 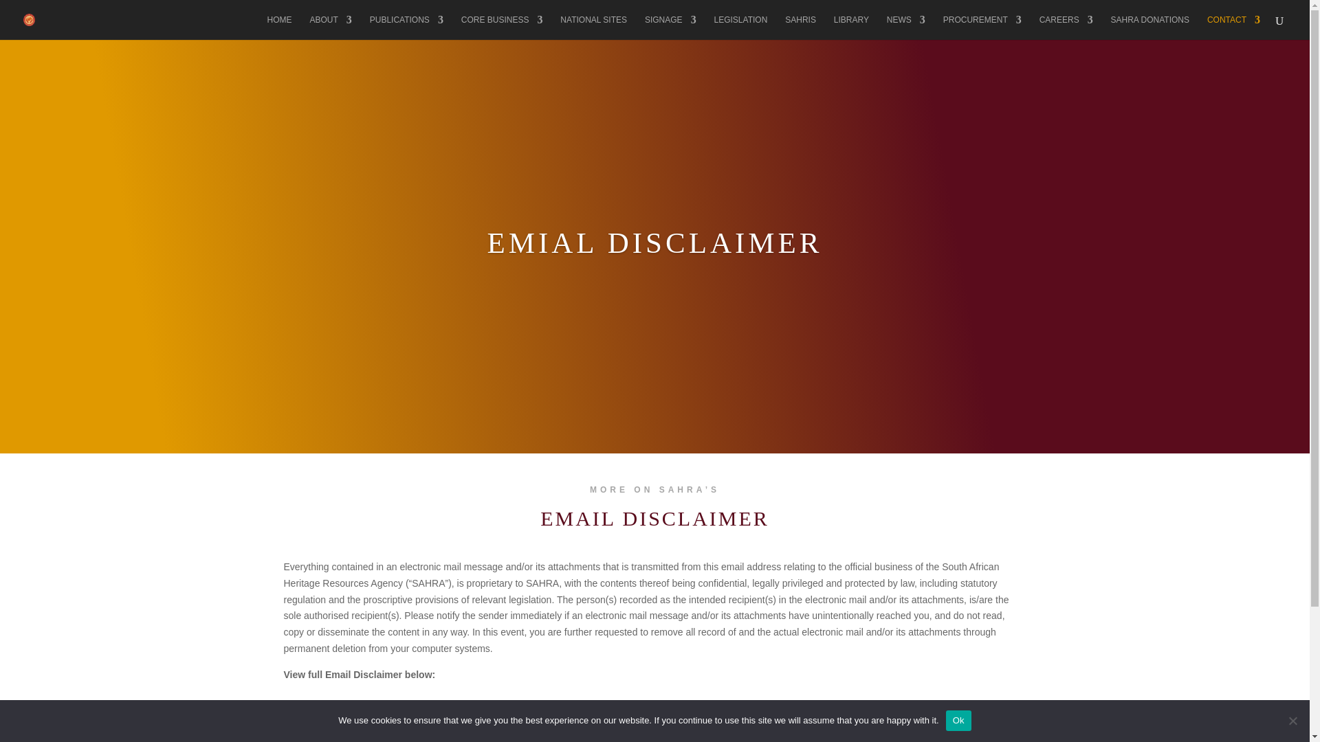 I want to click on No, so click(x=1292, y=720).